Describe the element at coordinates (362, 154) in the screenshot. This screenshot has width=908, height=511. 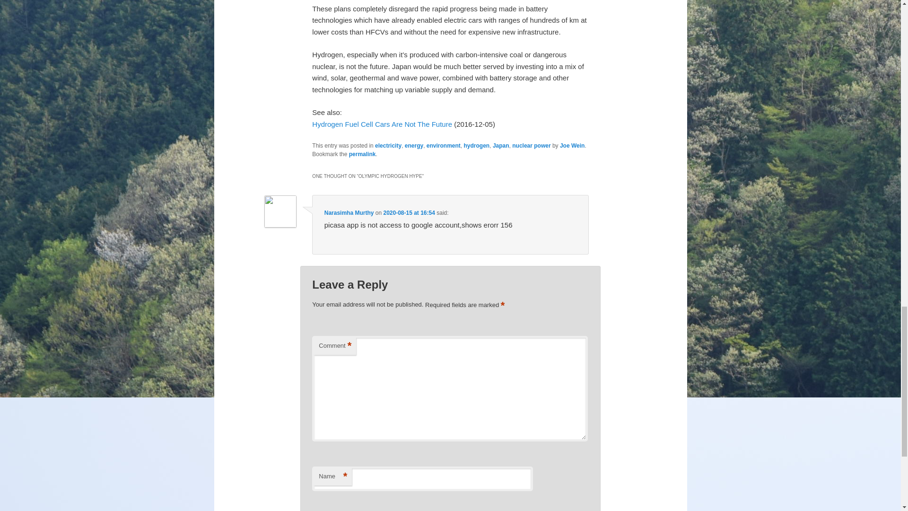
I see `Permalink to Olympic Hydrogen Hype` at that location.